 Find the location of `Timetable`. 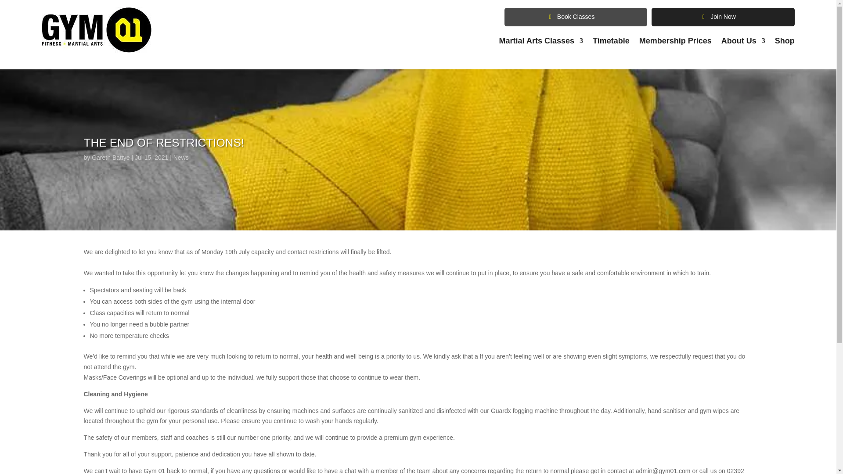

Timetable is located at coordinates (611, 43).